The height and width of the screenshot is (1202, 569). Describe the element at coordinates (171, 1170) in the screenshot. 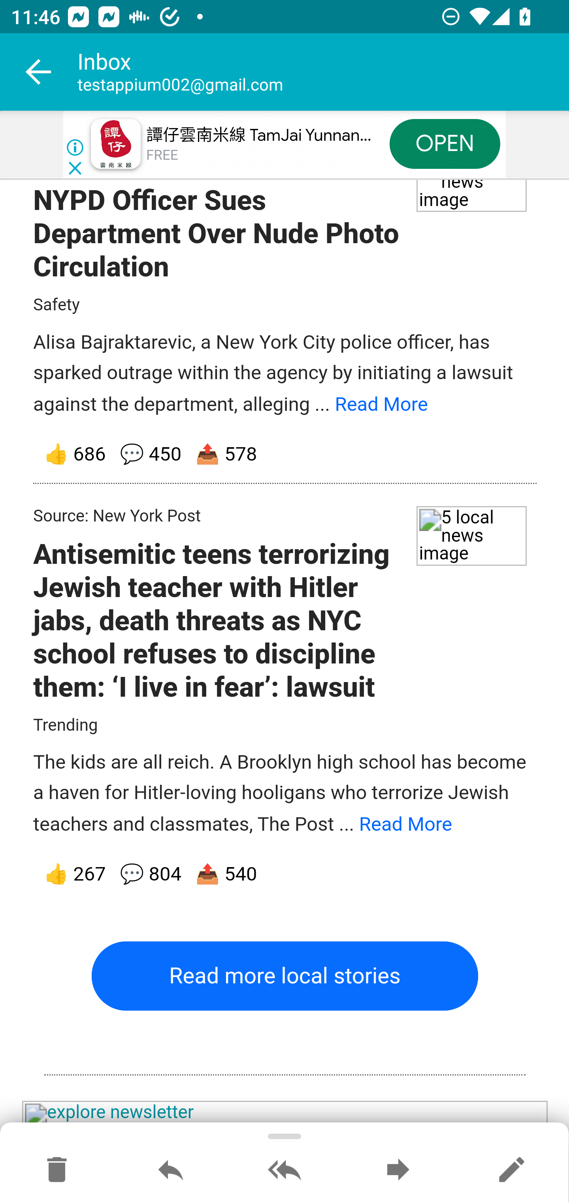

I see `Reply` at that location.